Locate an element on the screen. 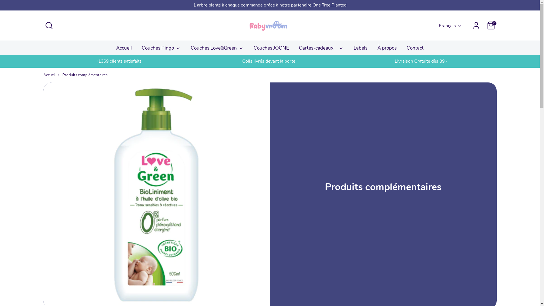 The height and width of the screenshot is (306, 544). 0 is located at coordinates (491, 25).